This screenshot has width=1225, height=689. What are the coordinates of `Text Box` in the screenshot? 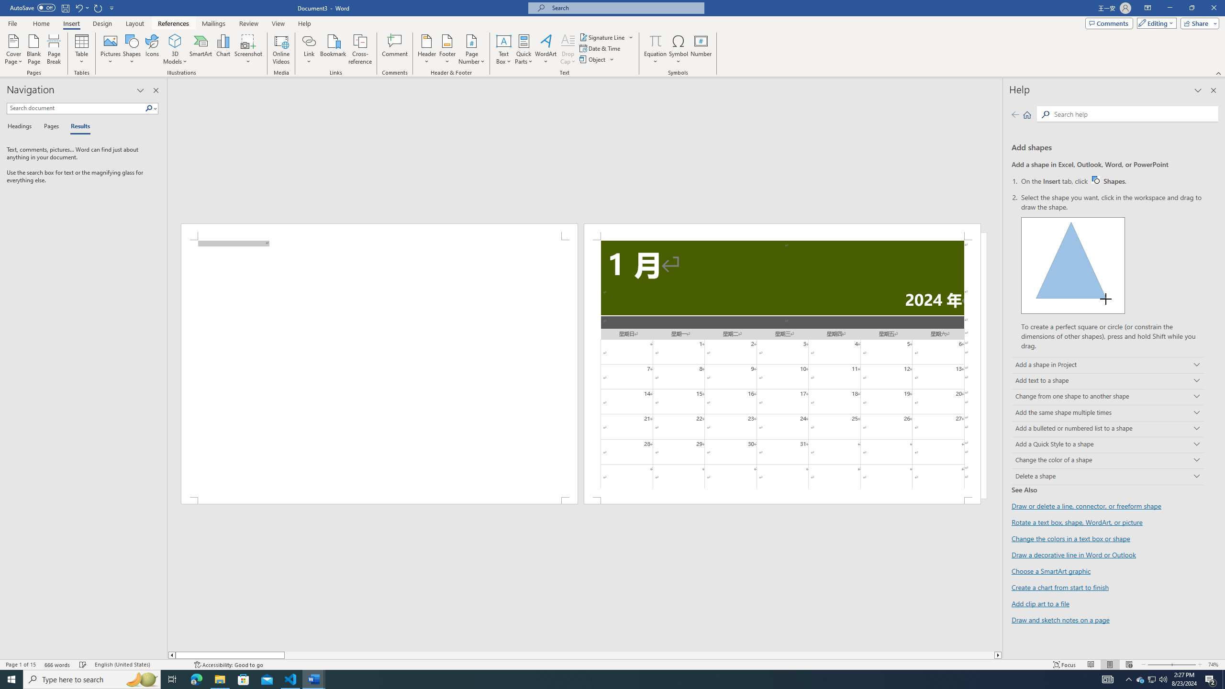 It's located at (447, 49).